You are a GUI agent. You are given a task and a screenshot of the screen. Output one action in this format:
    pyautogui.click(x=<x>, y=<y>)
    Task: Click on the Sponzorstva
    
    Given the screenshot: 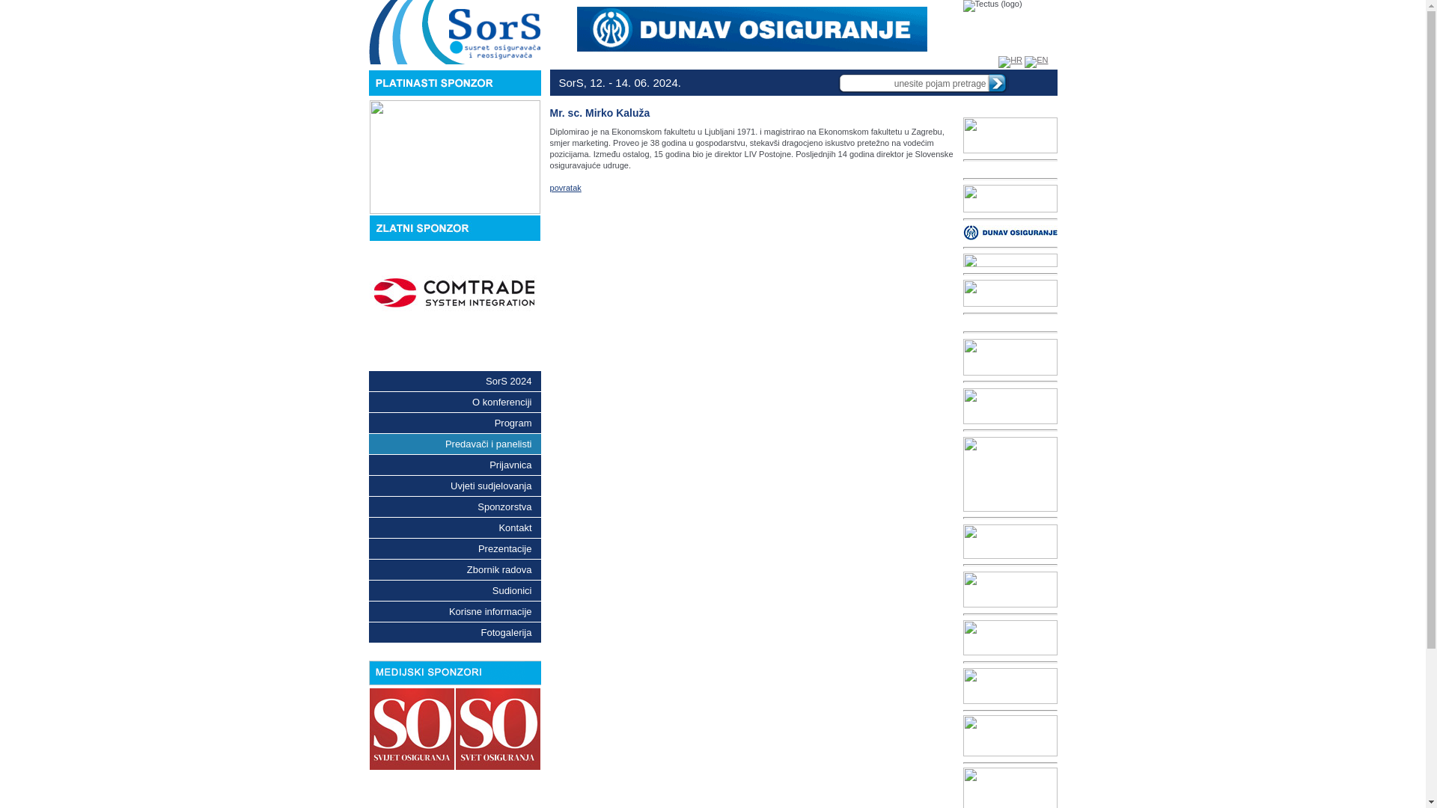 What is the action you would take?
    pyautogui.click(x=454, y=507)
    